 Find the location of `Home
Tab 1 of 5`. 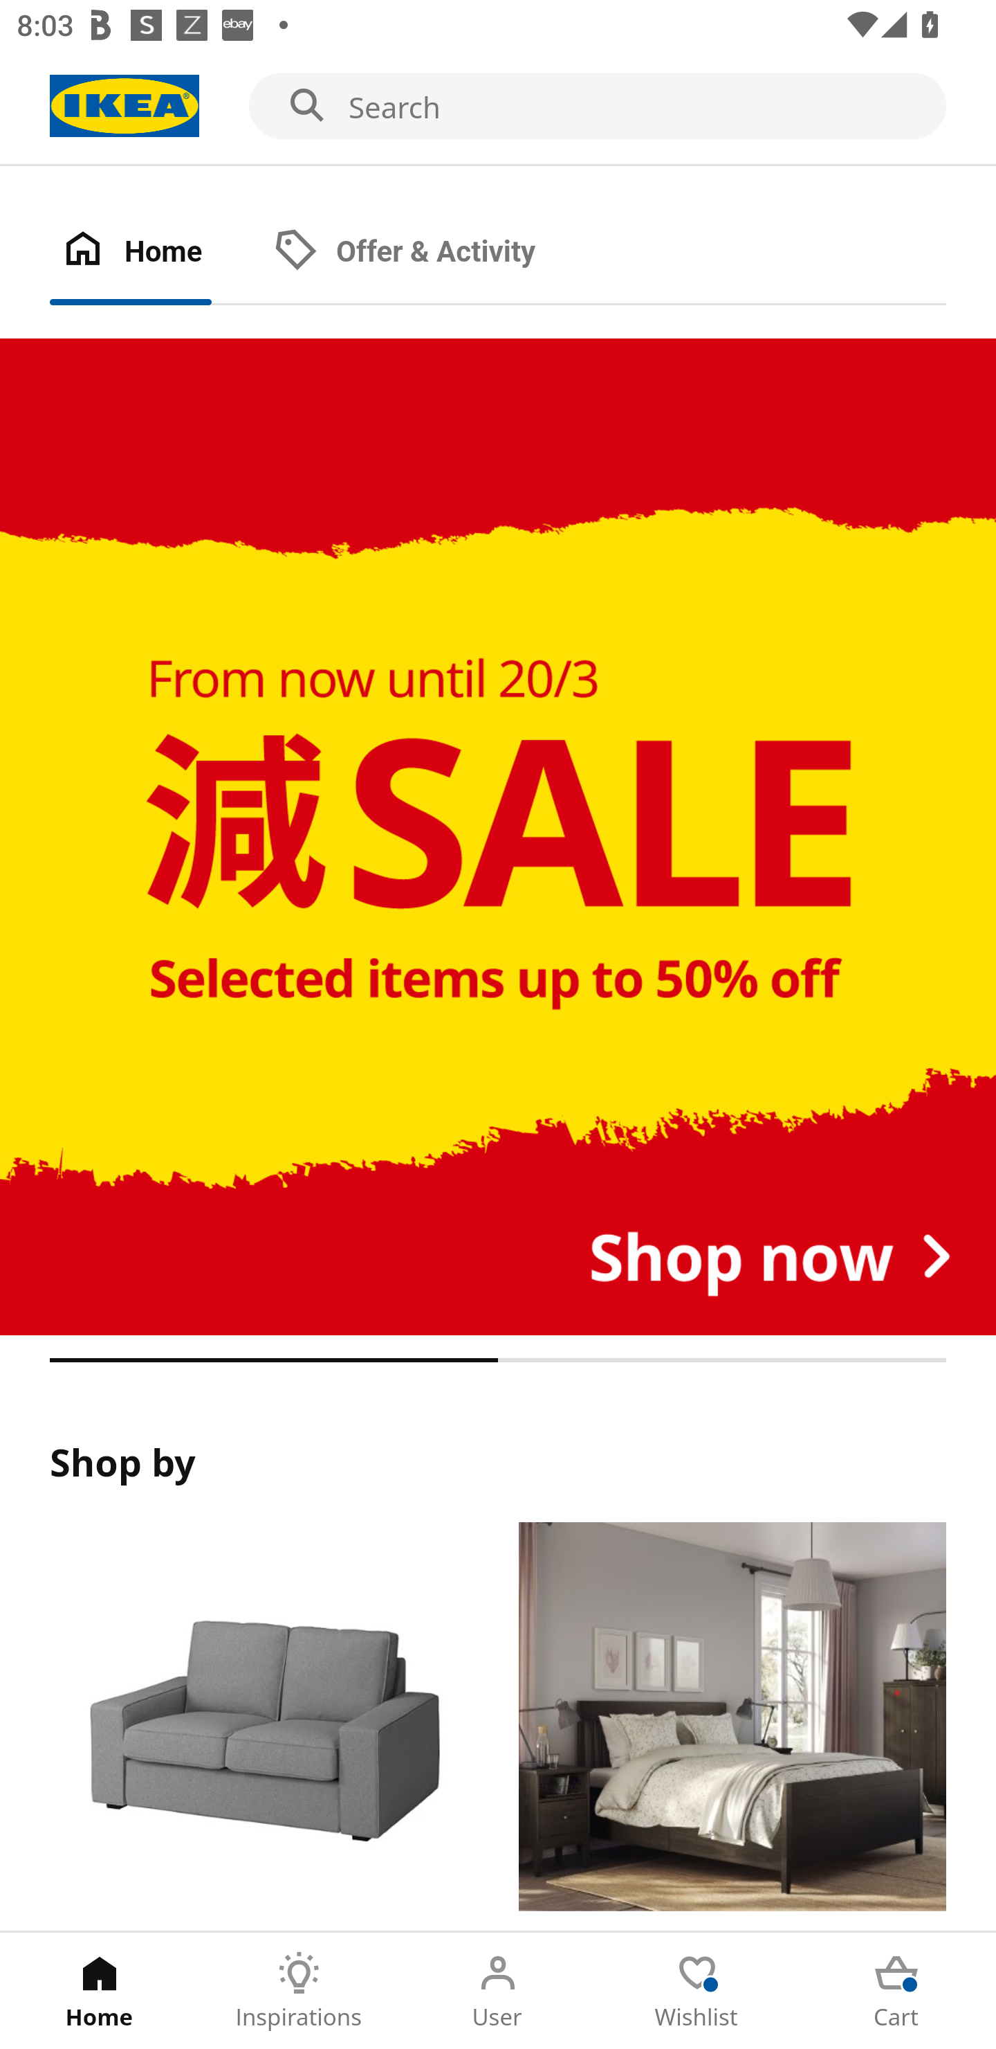

Home
Tab 1 of 5 is located at coordinates (100, 1991).